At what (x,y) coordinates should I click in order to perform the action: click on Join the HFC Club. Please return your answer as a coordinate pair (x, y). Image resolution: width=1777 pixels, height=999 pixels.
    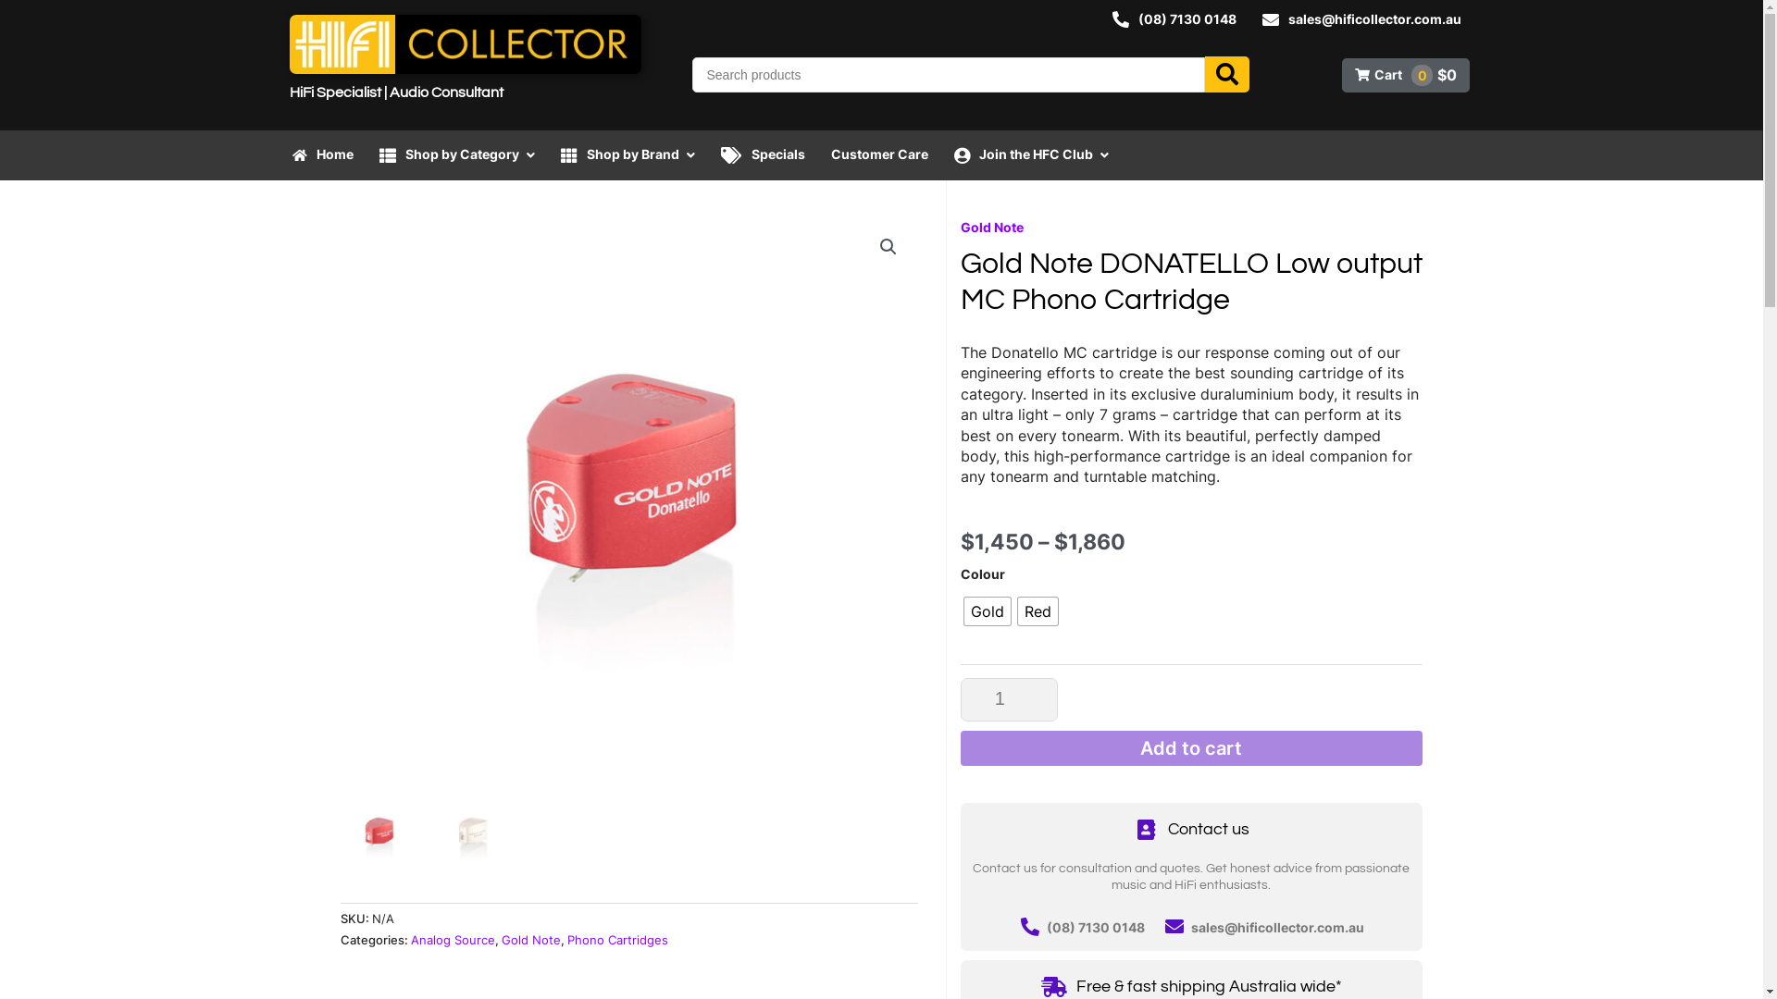
    Looking at the image, I should click on (1031, 154).